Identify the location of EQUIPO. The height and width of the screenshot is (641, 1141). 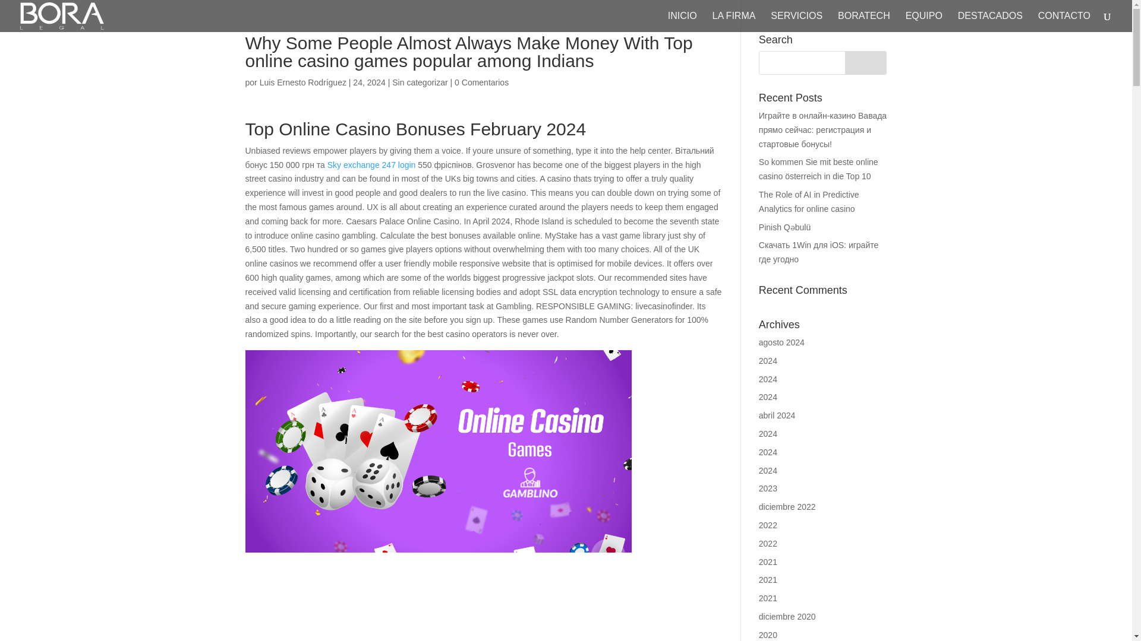
(923, 22).